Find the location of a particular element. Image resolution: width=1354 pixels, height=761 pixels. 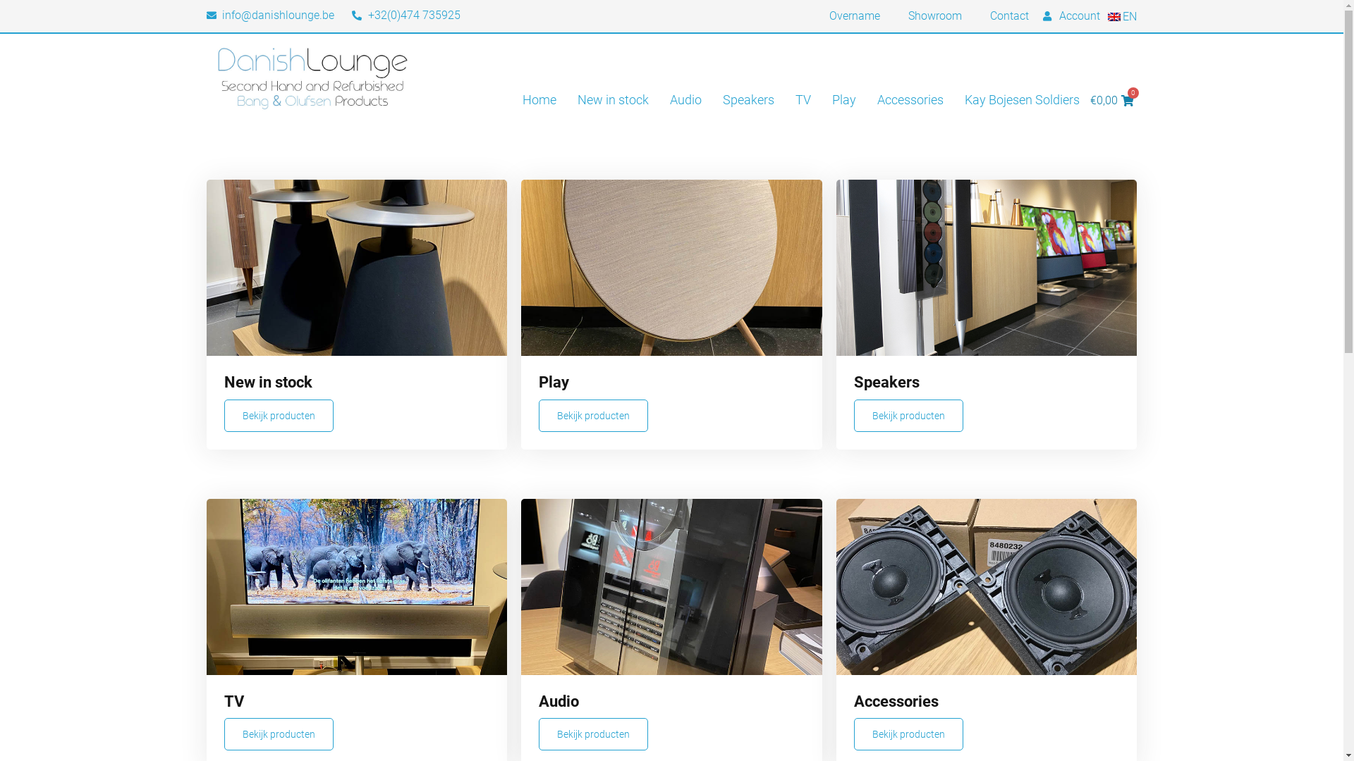

Overname is located at coordinates (855, 16).